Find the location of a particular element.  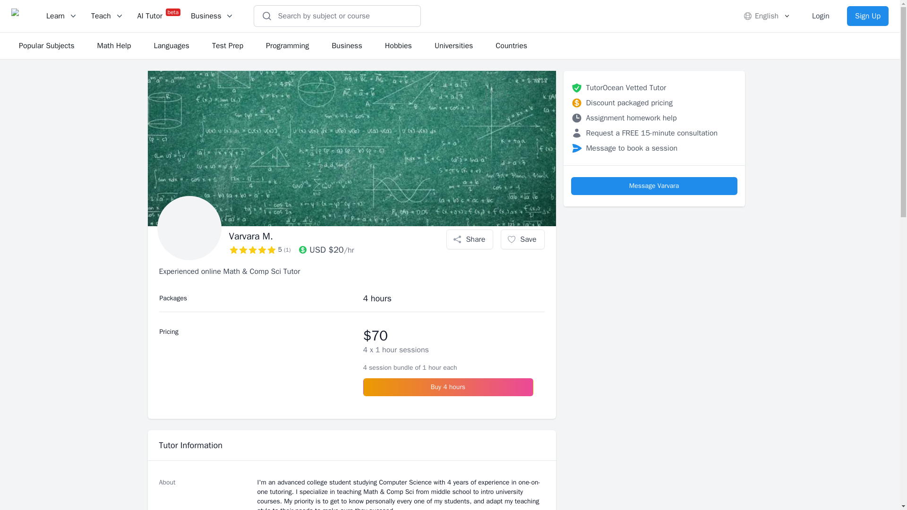

Message Varvara is located at coordinates (653, 186).